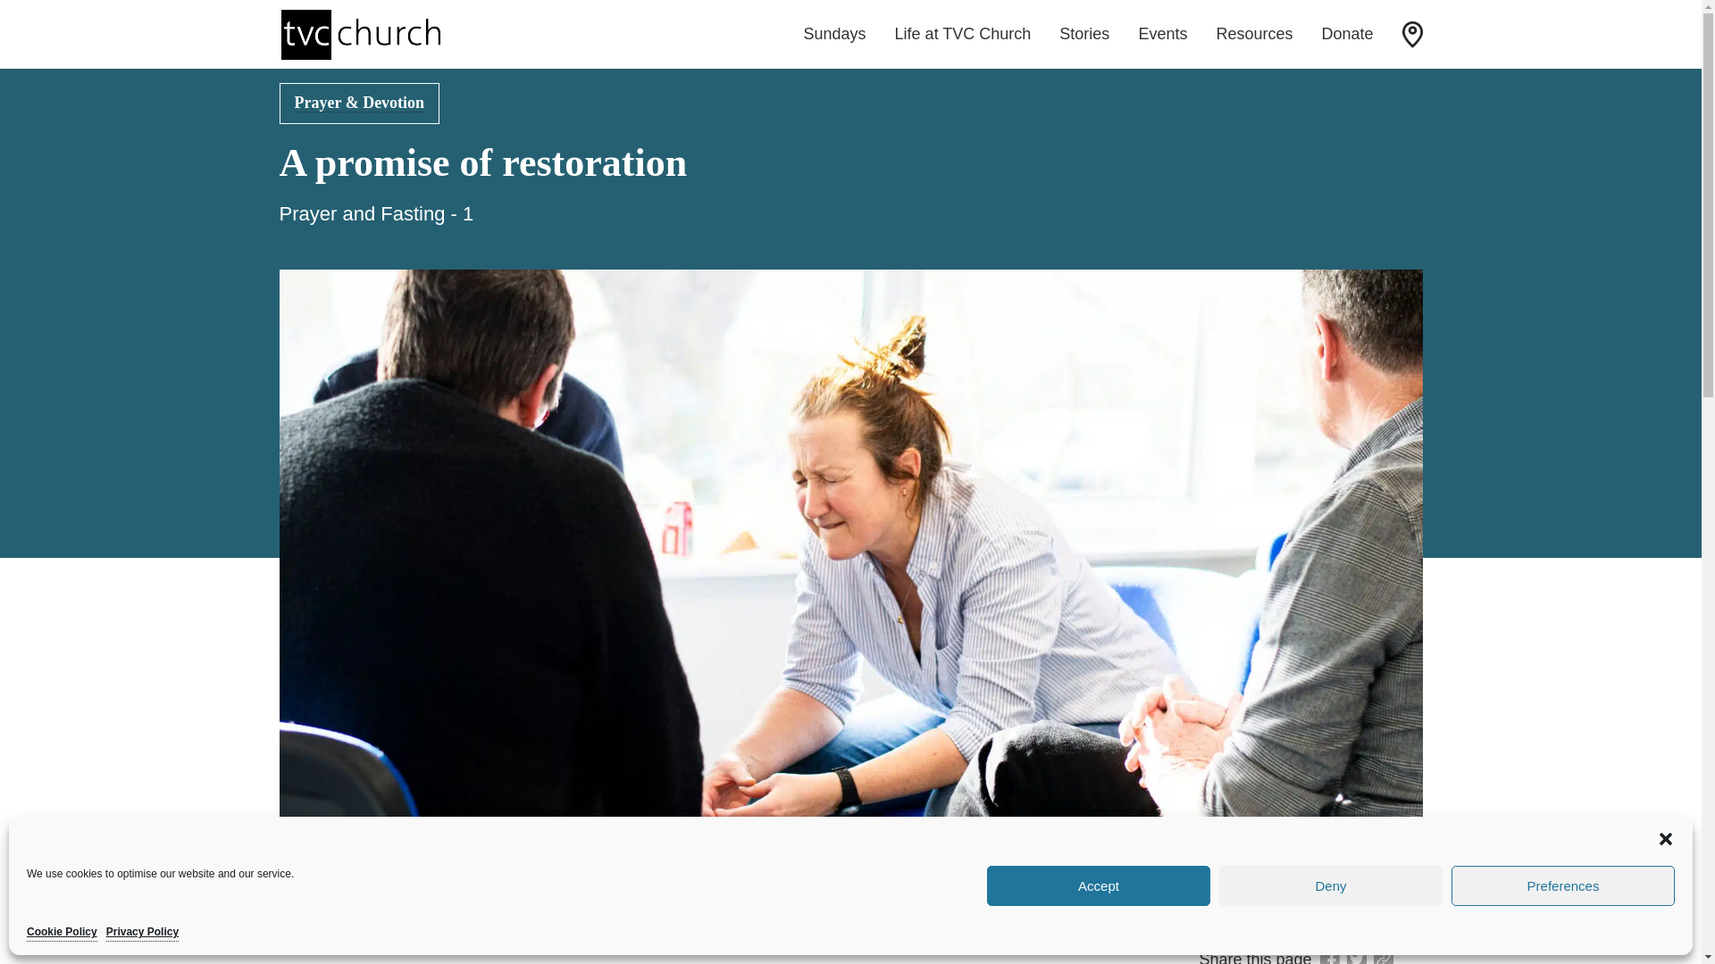  I want to click on Life at TVC Church, so click(963, 34).